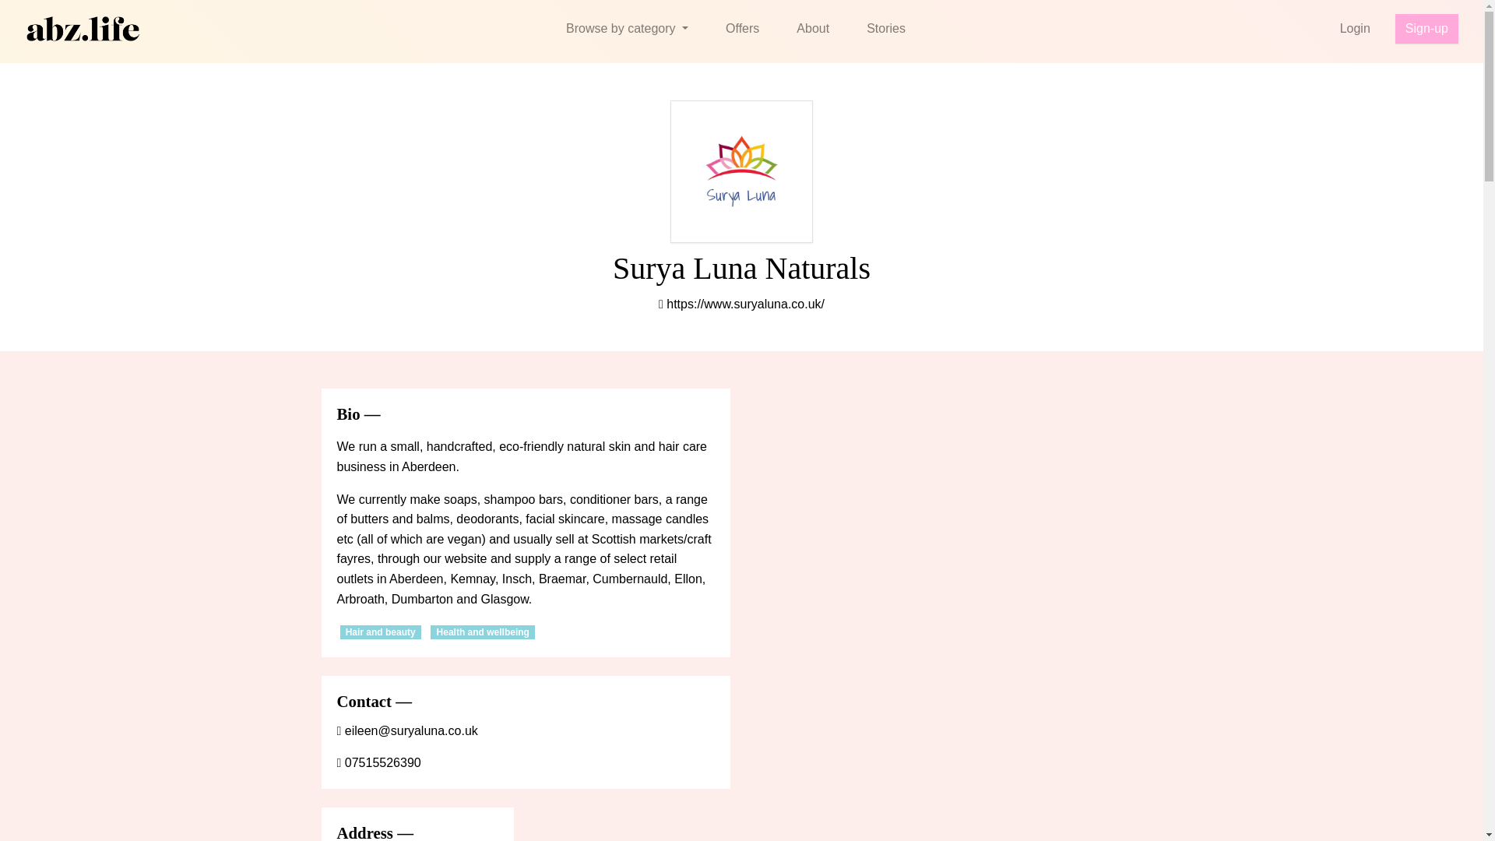 This screenshot has height=841, width=1495. I want to click on Offers, so click(742, 29).